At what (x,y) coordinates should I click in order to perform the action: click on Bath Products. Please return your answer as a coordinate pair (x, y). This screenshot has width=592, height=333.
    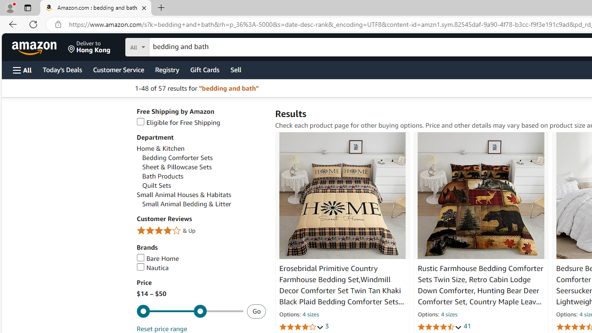
    Looking at the image, I should click on (163, 176).